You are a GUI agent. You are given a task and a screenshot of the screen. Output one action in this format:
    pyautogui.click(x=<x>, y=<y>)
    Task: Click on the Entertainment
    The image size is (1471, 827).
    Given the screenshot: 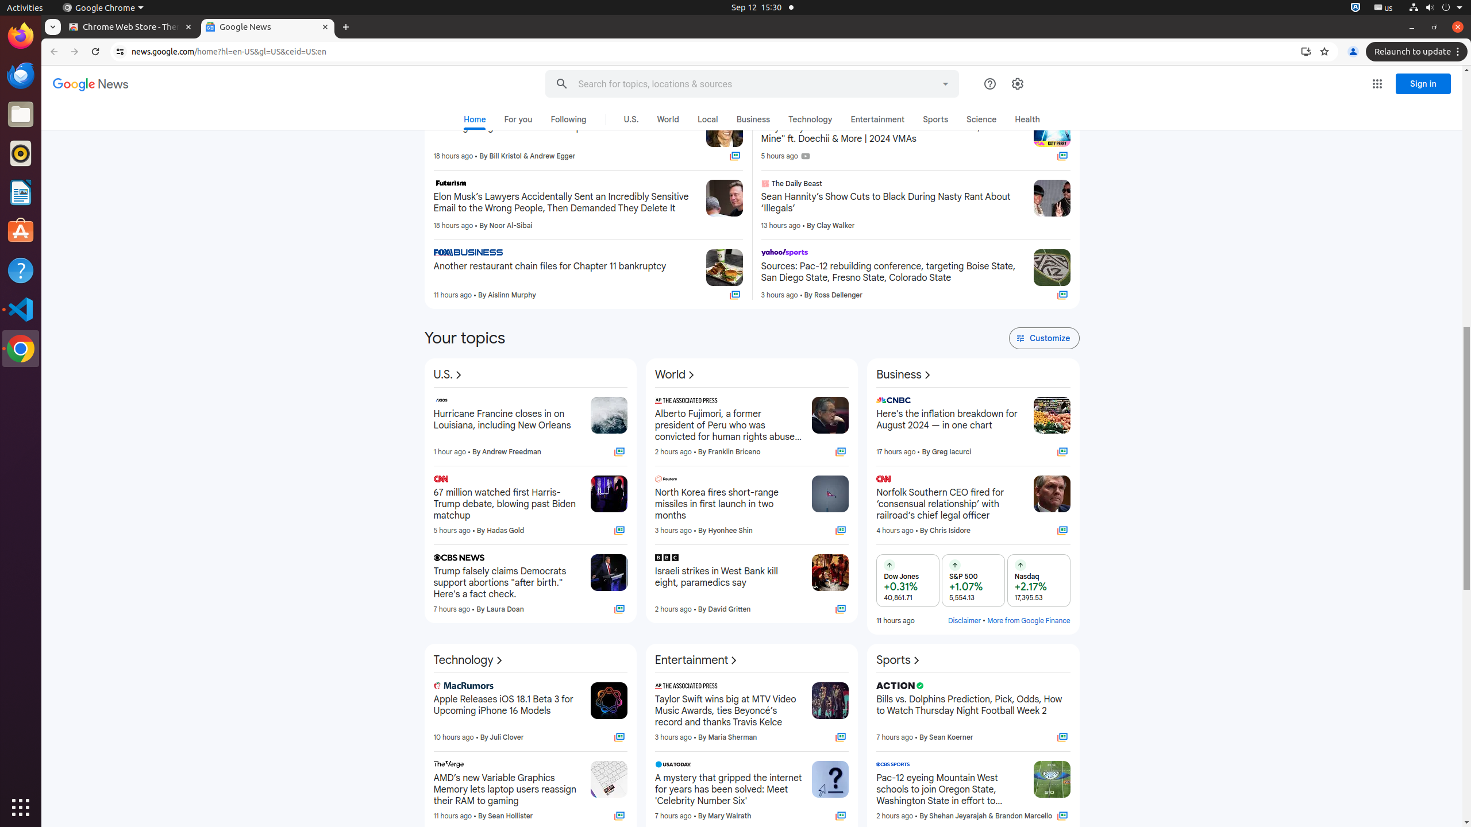 What is the action you would take?
    pyautogui.click(x=878, y=119)
    